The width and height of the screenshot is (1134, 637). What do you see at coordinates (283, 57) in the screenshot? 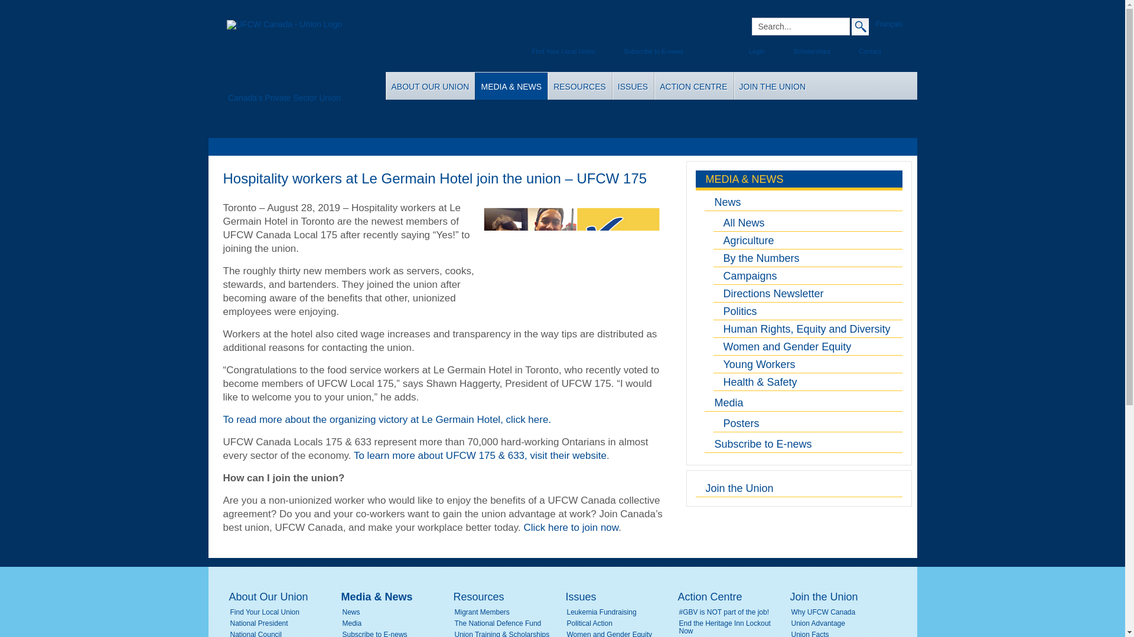
I see `UFCW Canada-Union Logo` at bounding box center [283, 57].